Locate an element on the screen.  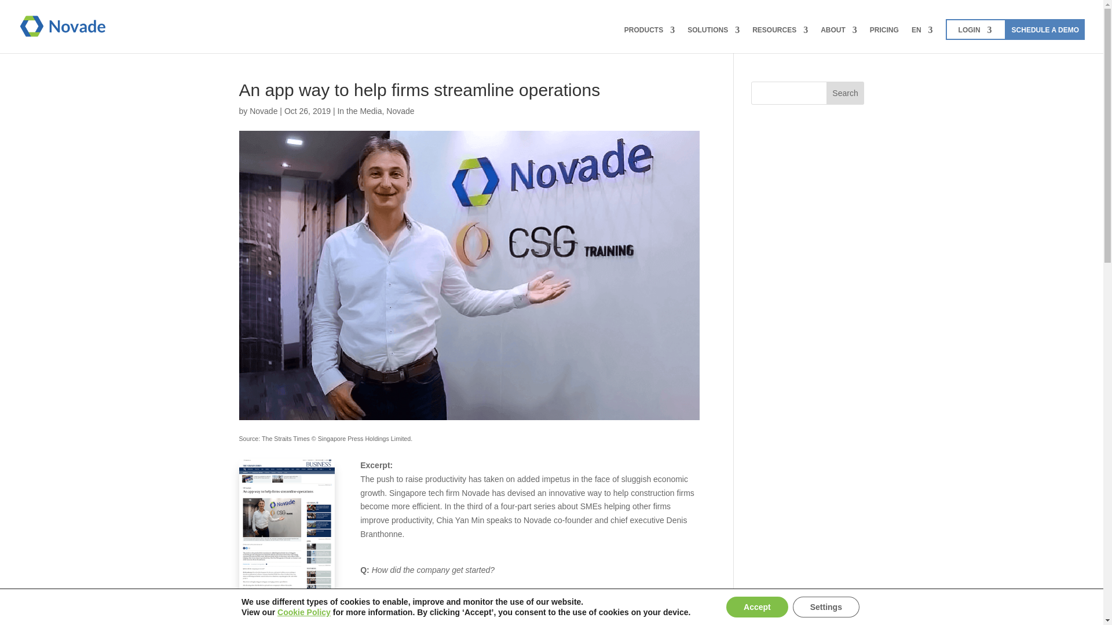
PRODUCTS is located at coordinates (649, 39).